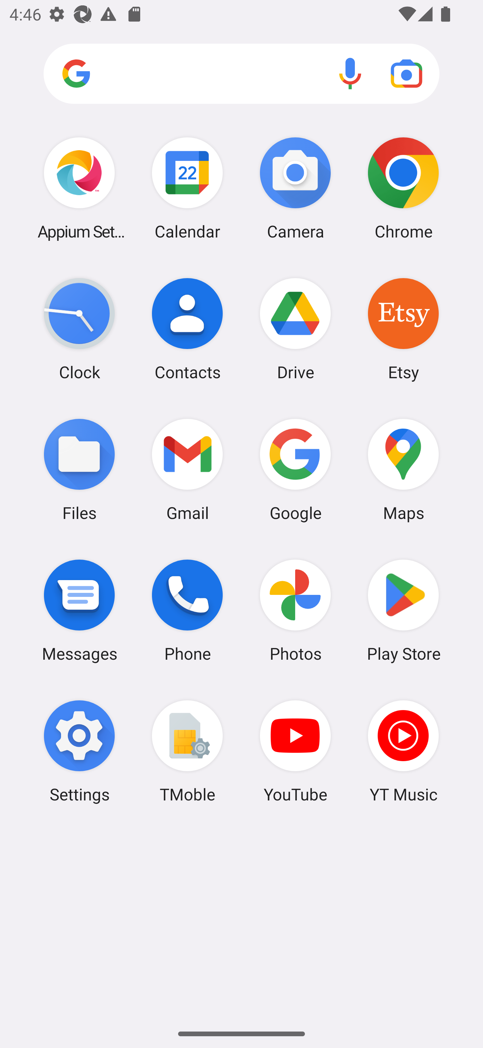 The height and width of the screenshot is (1048, 483). Describe the element at coordinates (403, 188) in the screenshot. I see `Chrome` at that location.